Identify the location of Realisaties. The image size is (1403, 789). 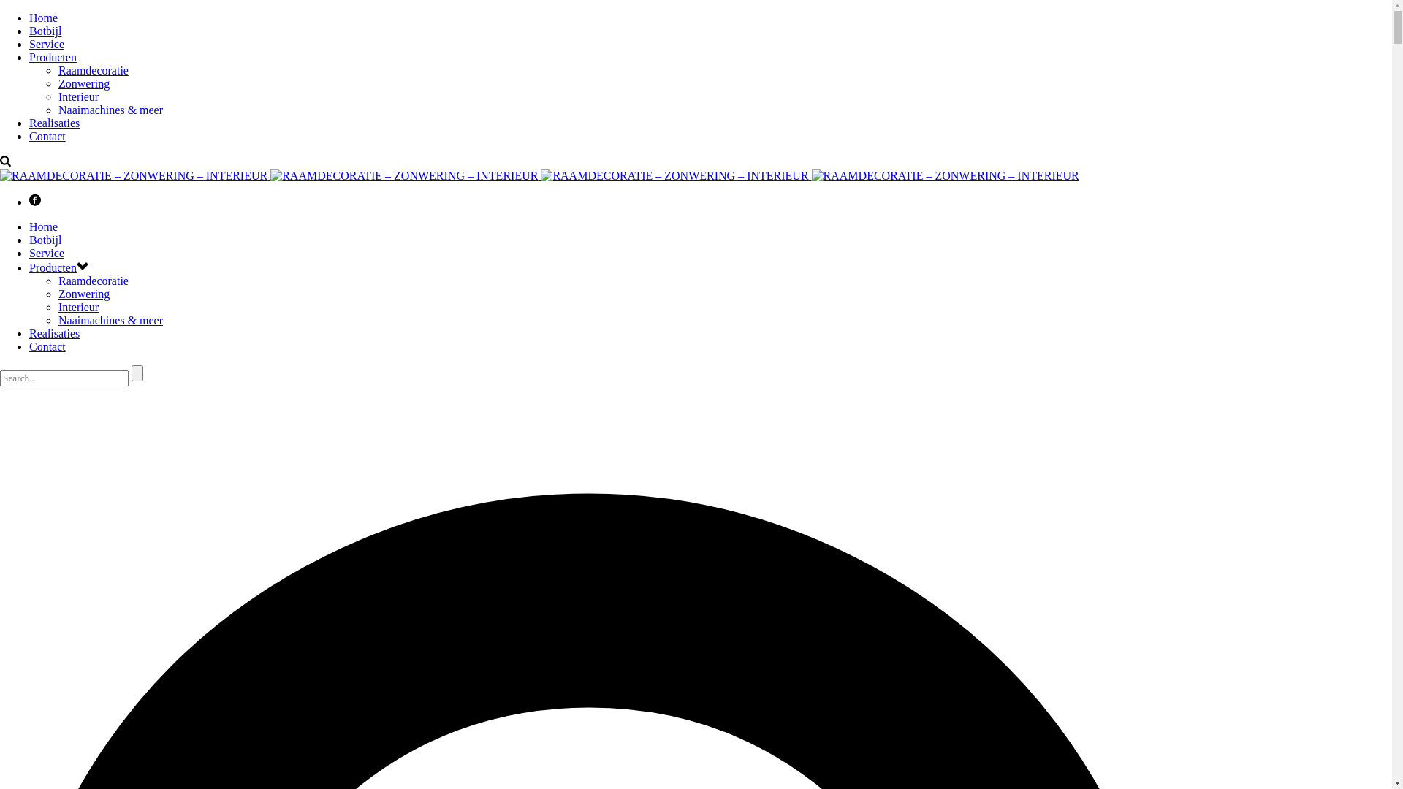
(54, 123).